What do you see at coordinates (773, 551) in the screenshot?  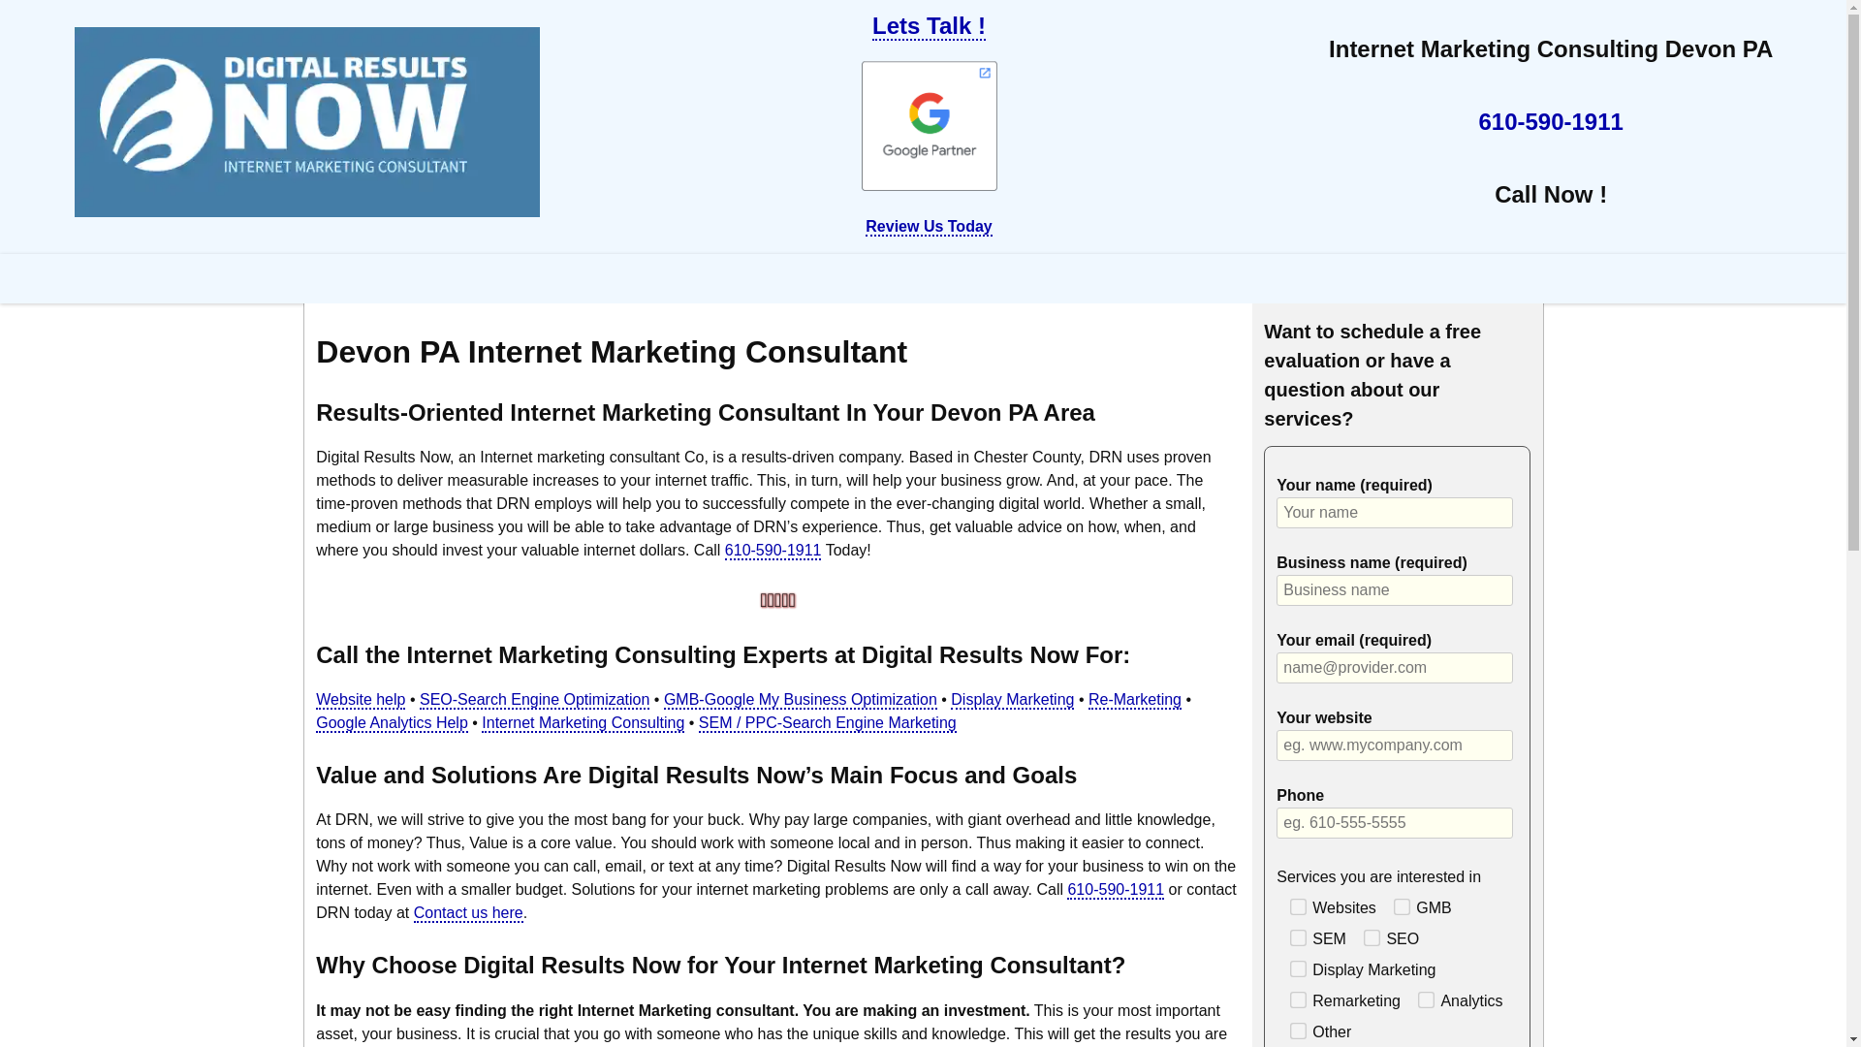 I see `610-590-1911` at bounding box center [773, 551].